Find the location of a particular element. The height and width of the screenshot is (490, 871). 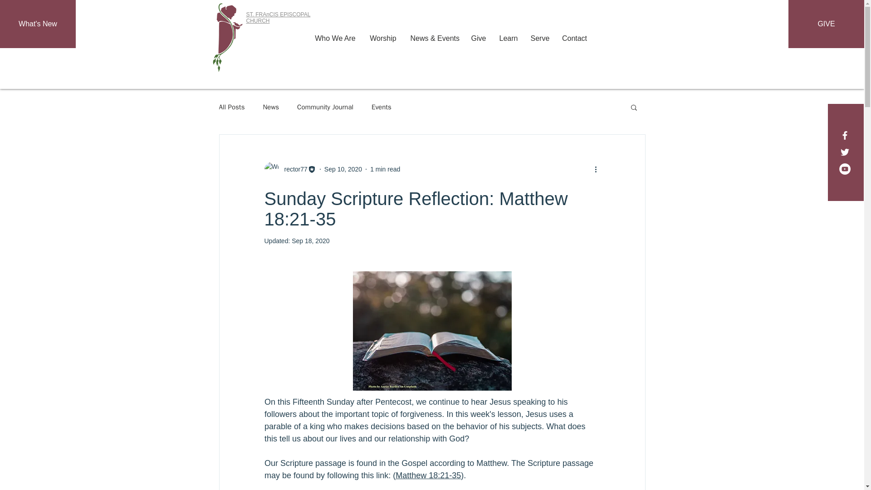

Give is located at coordinates (478, 38).